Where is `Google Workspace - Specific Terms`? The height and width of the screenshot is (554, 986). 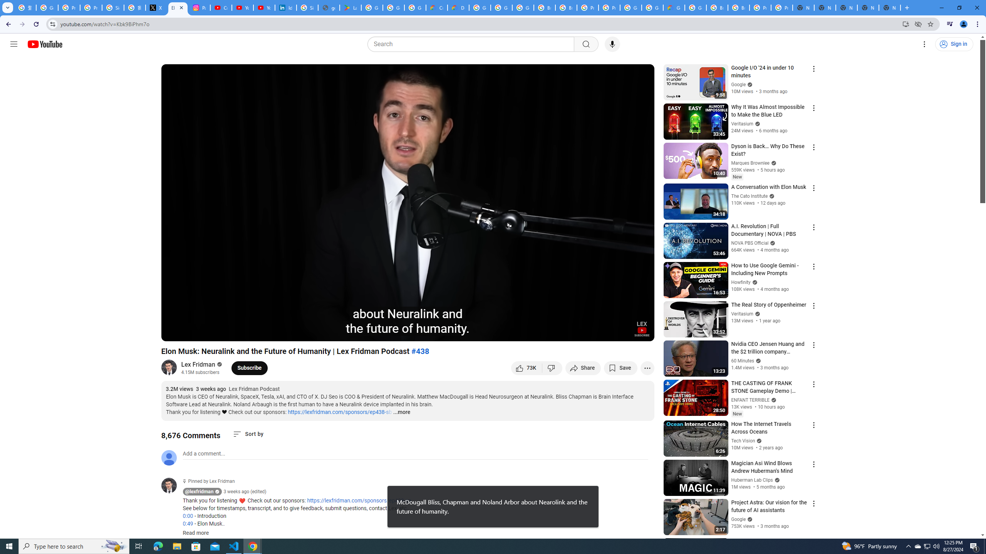
Google Workspace - Specific Terms is located at coordinates (394, 8).